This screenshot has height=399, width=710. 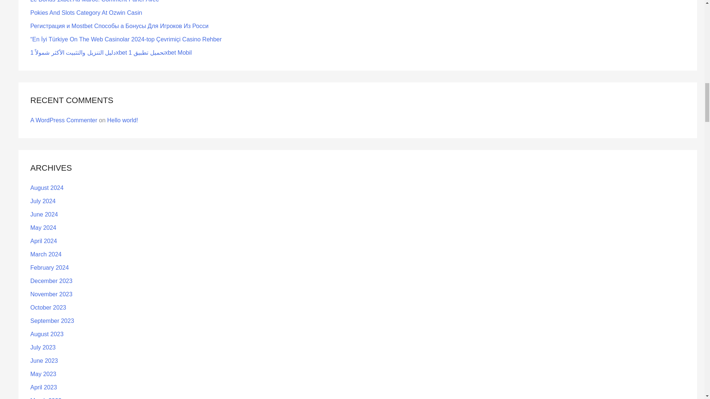 What do you see at coordinates (44, 241) in the screenshot?
I see `April 2024` at bounding box center [44, 241].